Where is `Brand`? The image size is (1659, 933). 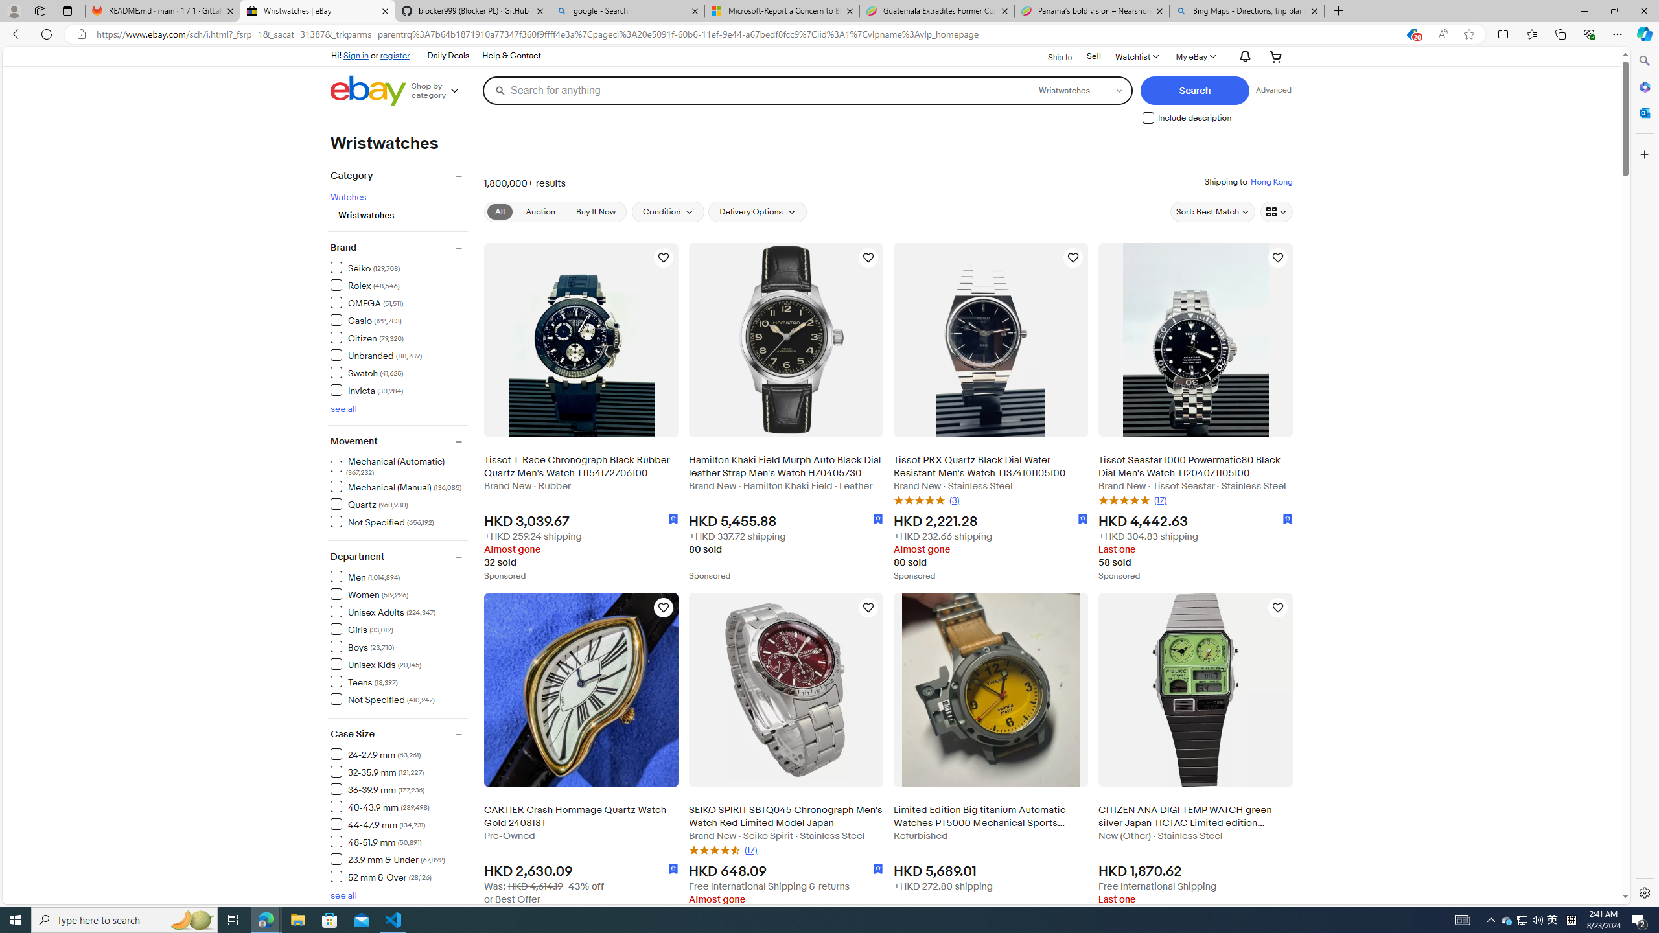 Brand is located at coordinates (399, 248).